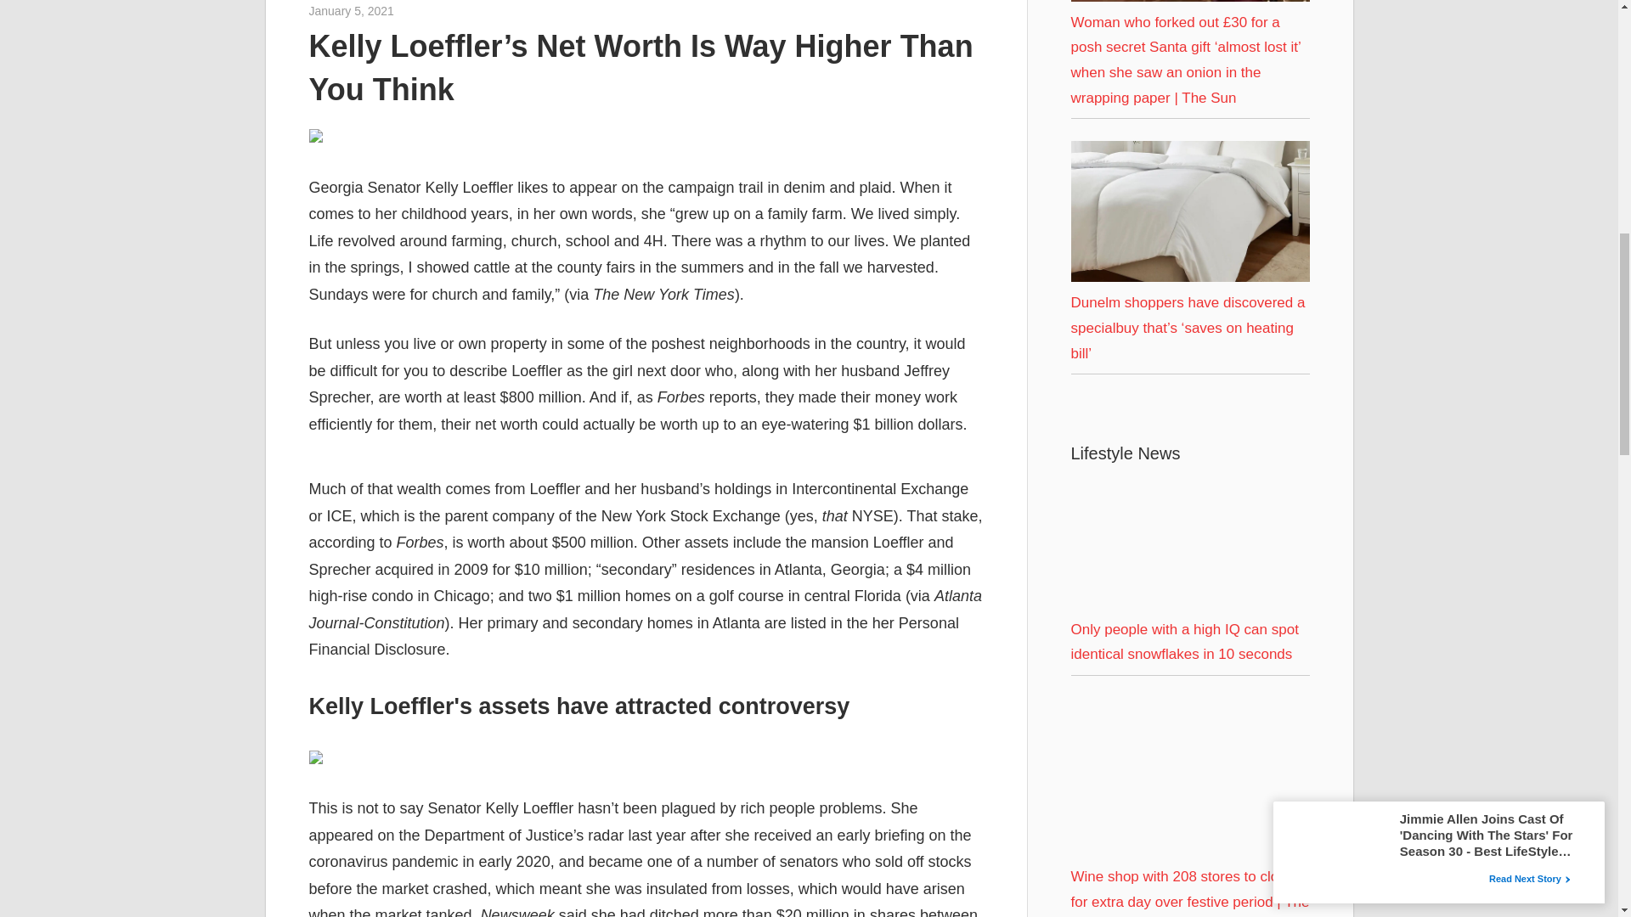  Describe the element at coordinates (352, 10) in the screenshot. I see `January 5, 2021` at that location.